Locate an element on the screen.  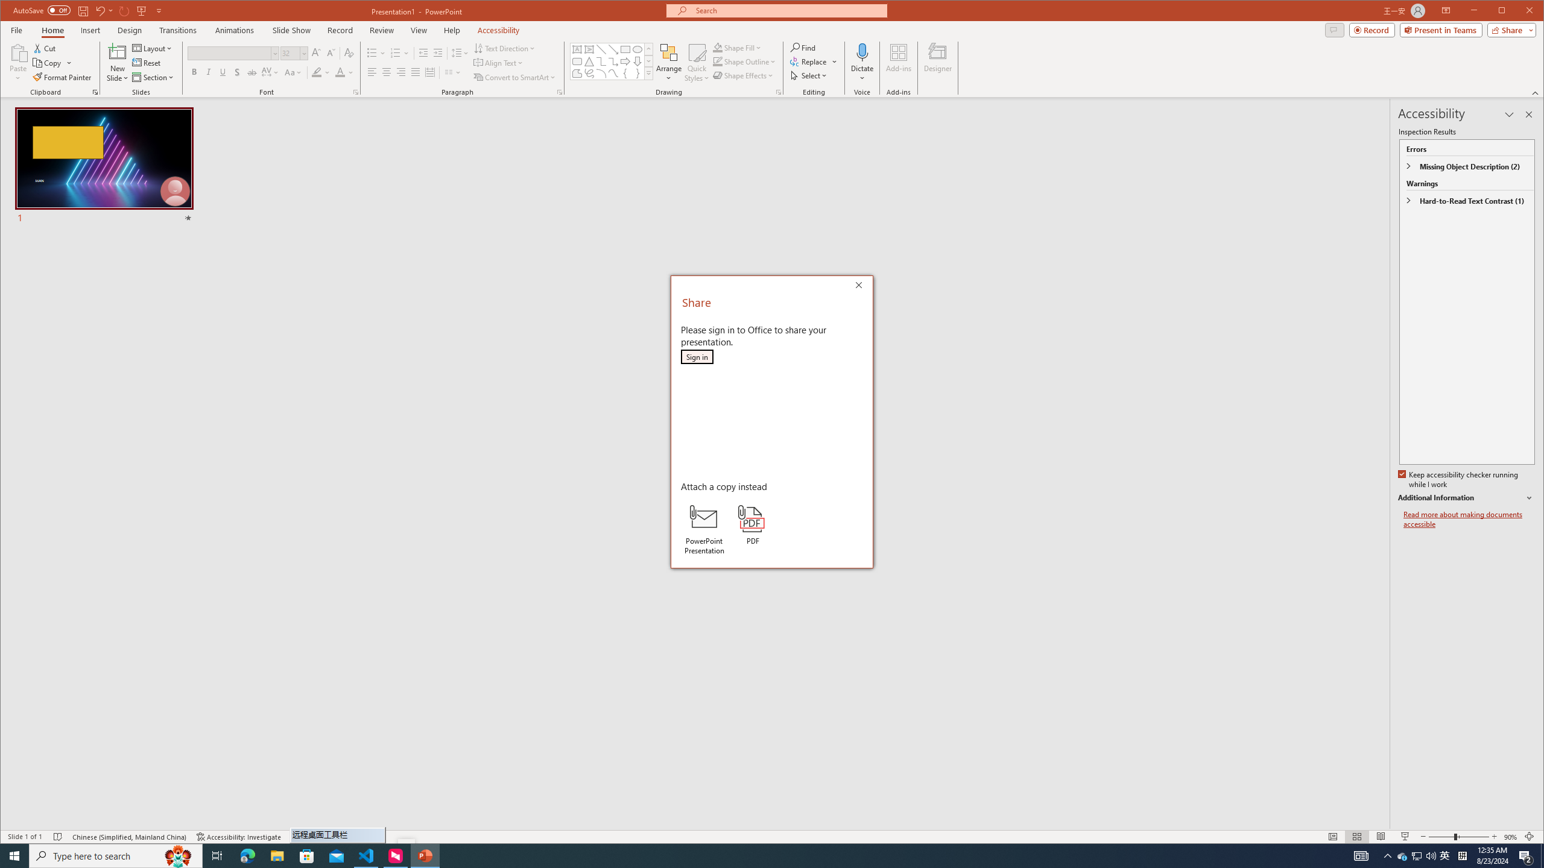
Align Text is located at coordinates (498, 63).